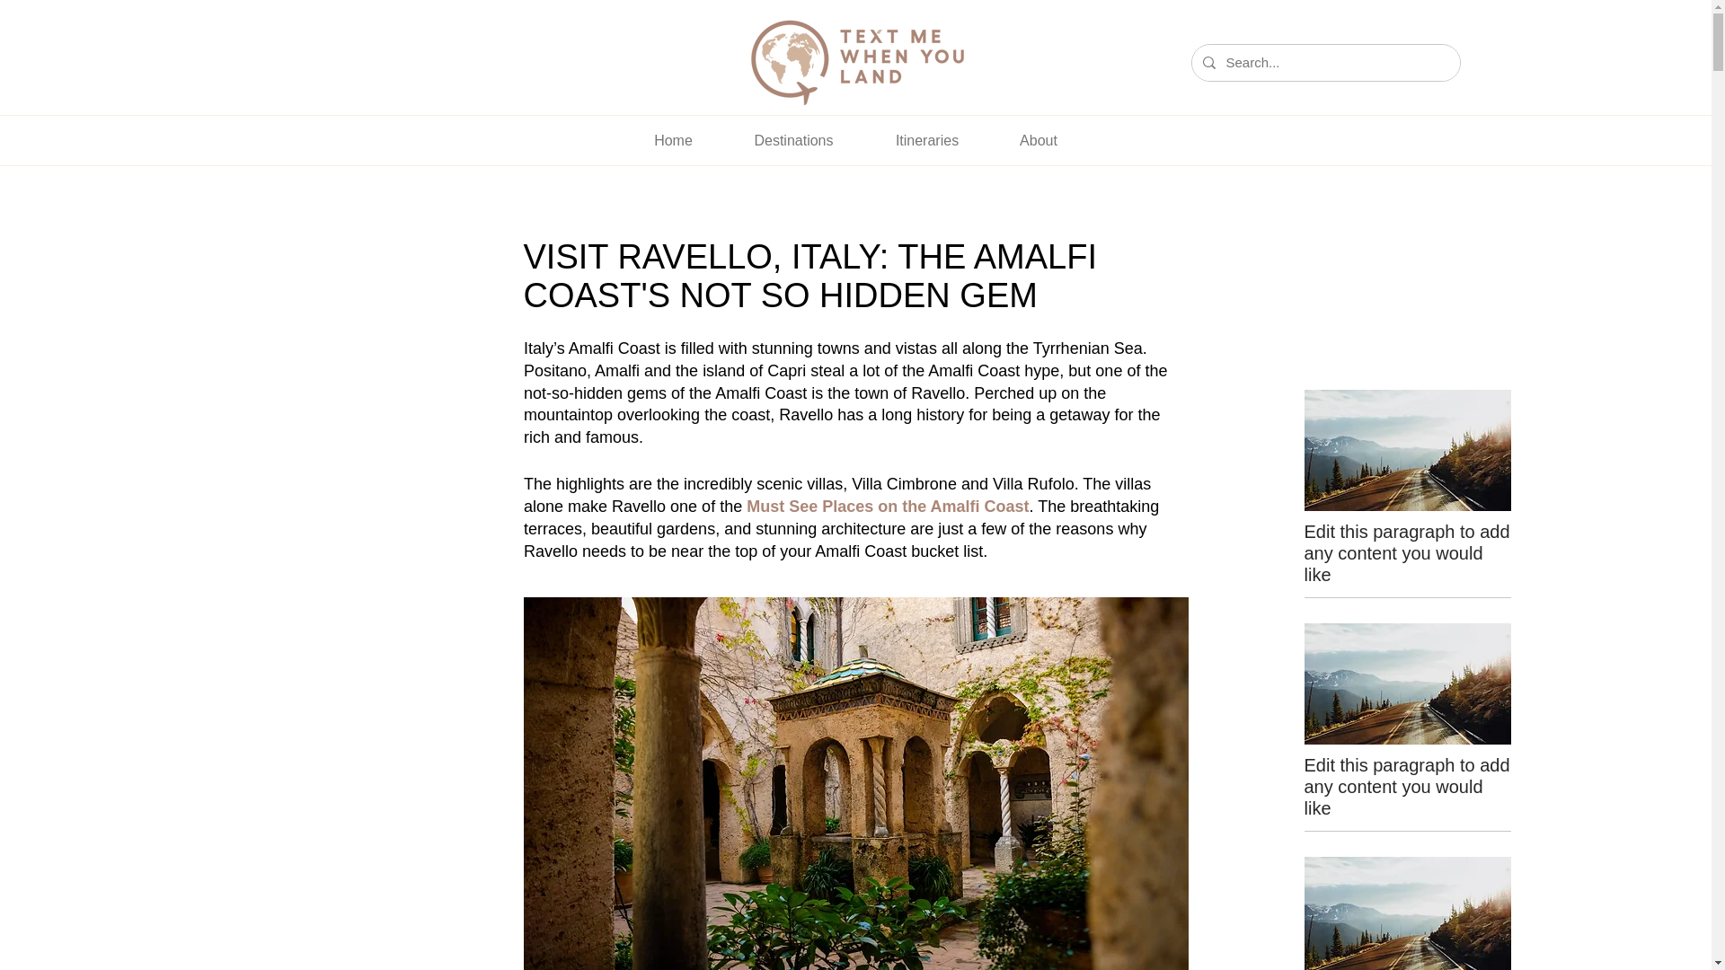 Image resolution: width=1725 pixels, height=970 pixels. Describe the element at coordinates (1407, 913) in the screenshot. I see `Countryside Road` at that location.